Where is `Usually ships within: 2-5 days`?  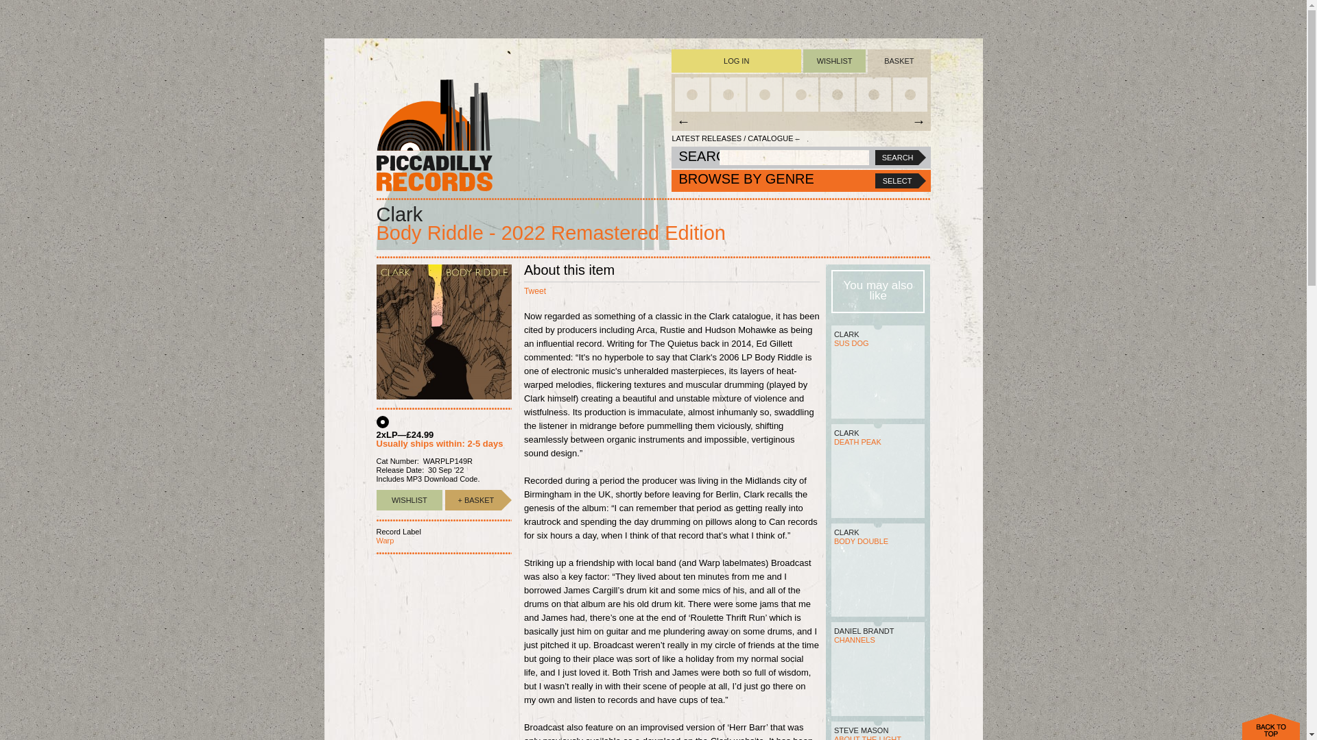 Usually ships within: 2-5 days is located at coordinates (439, 443).